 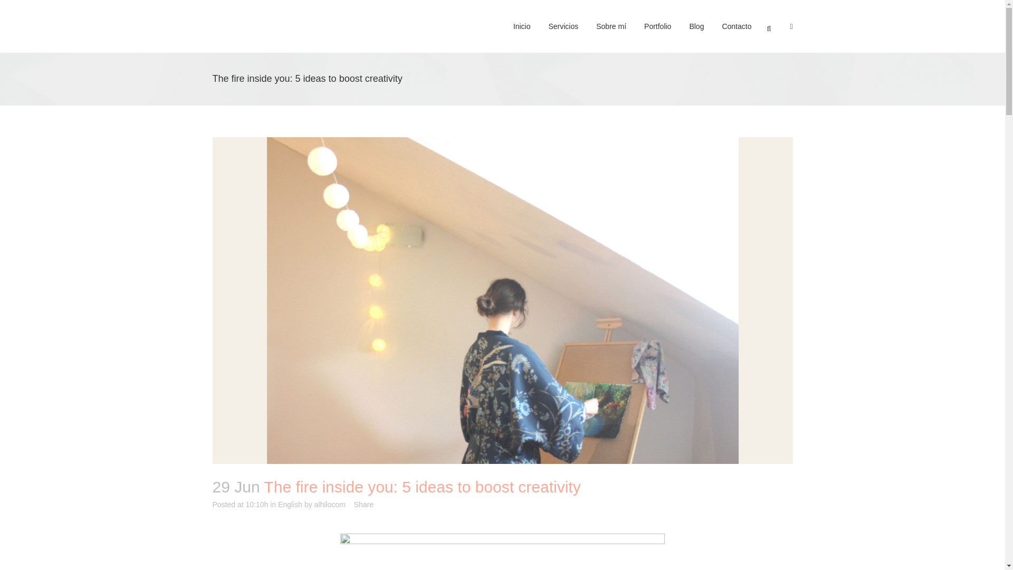 I want to click on Contacto, so click(x=737, y=26).